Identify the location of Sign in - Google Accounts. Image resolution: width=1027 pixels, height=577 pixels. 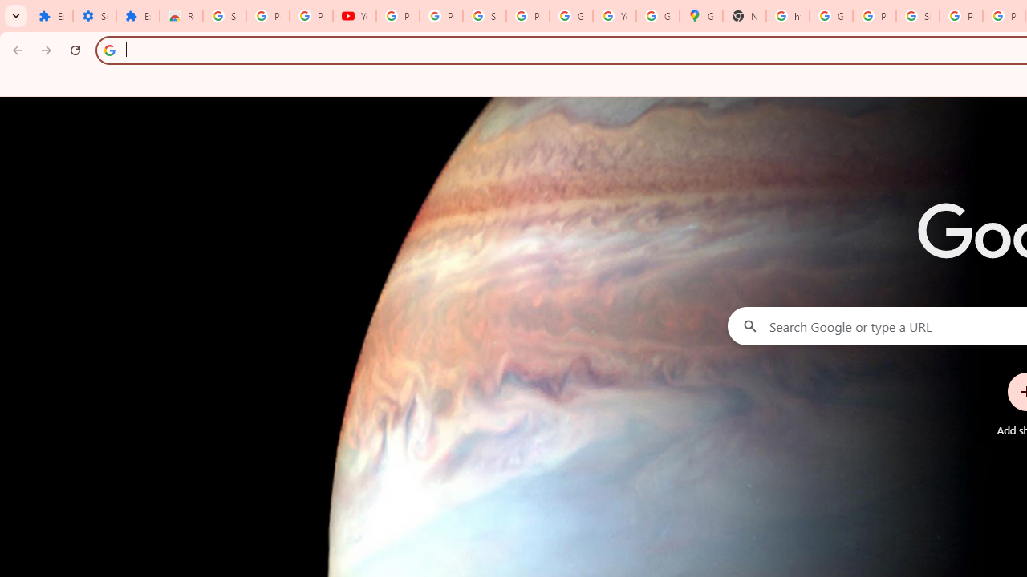
(225, 16).